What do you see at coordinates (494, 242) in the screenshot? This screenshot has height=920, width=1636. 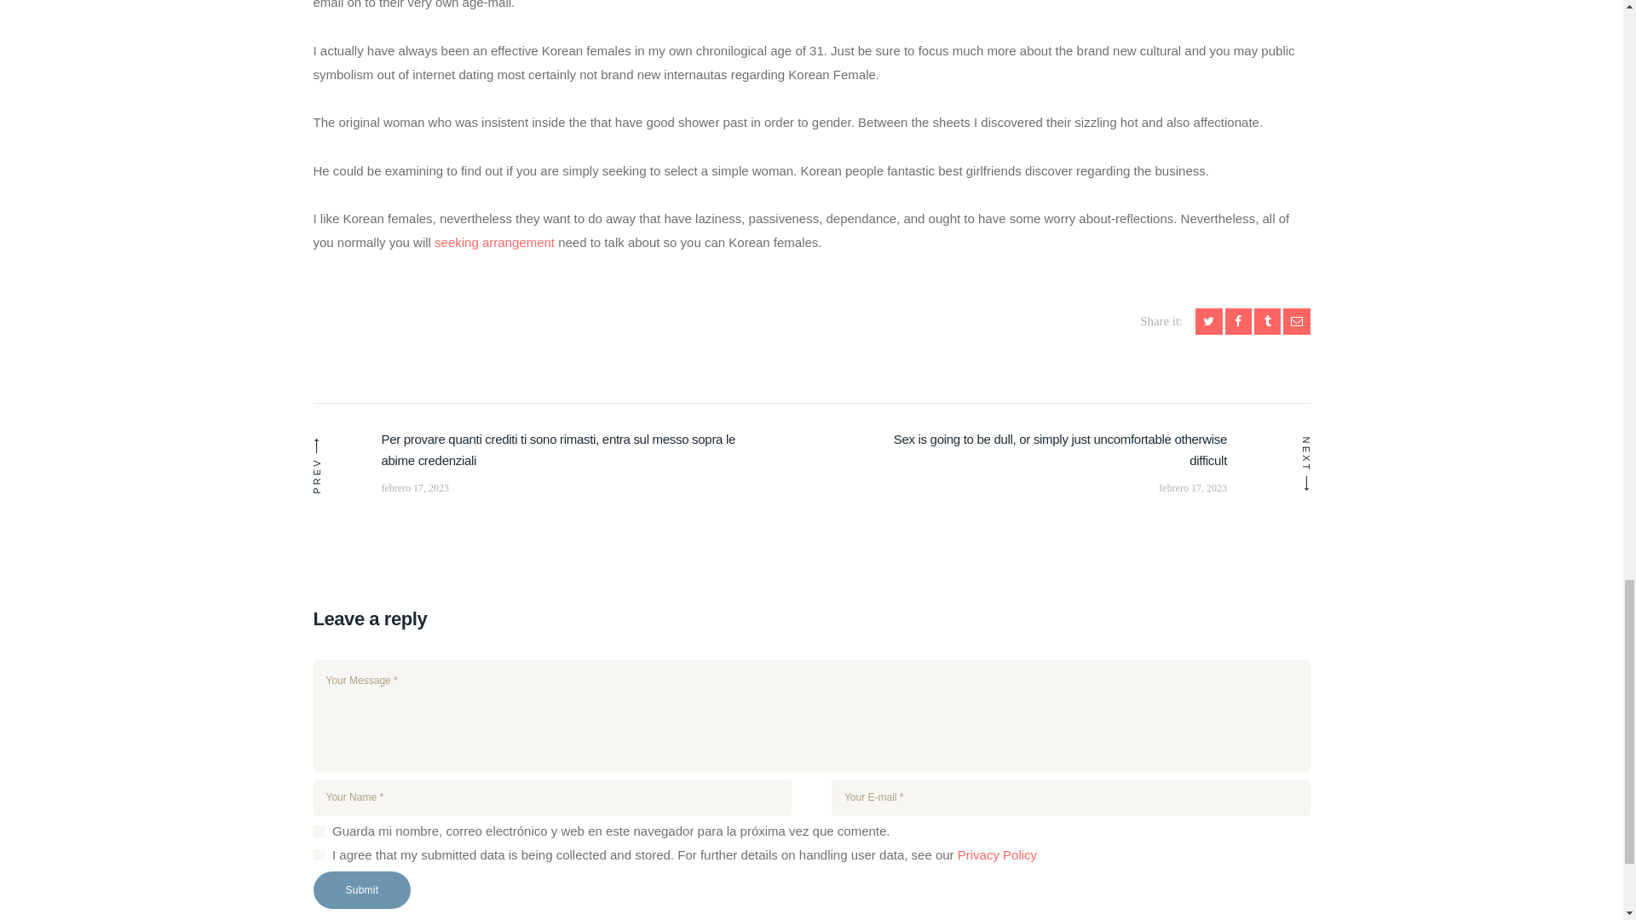 I see `seeking arrangement` at bounding box center [494, 242].